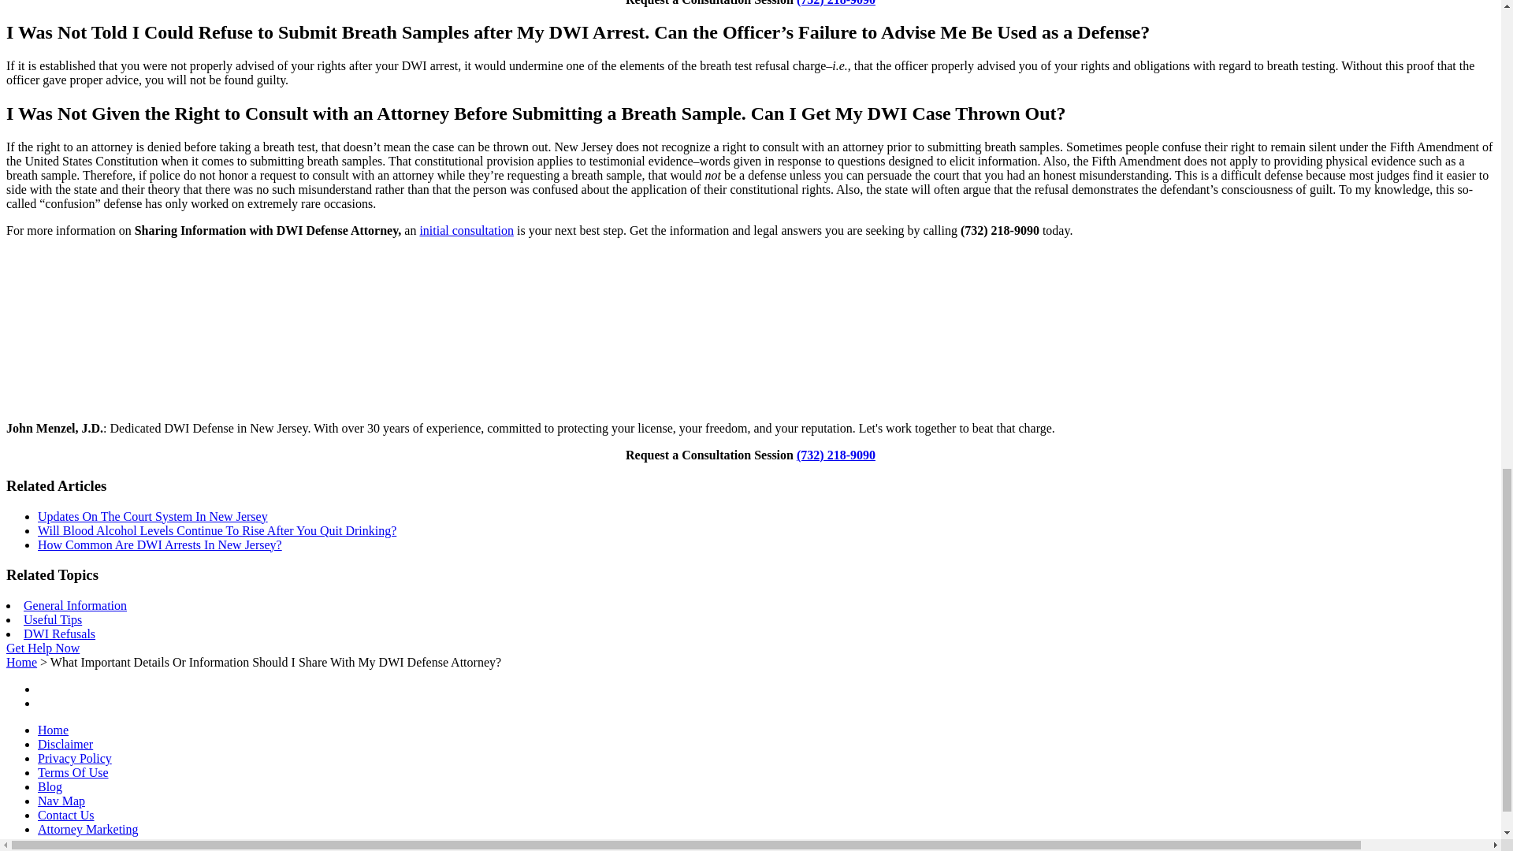 This screenshot has height=851, width=1513. What do you see at coordinates (65, 744) in the screenshot?
I see `Disclaimer` at bounding box center [65, 744].